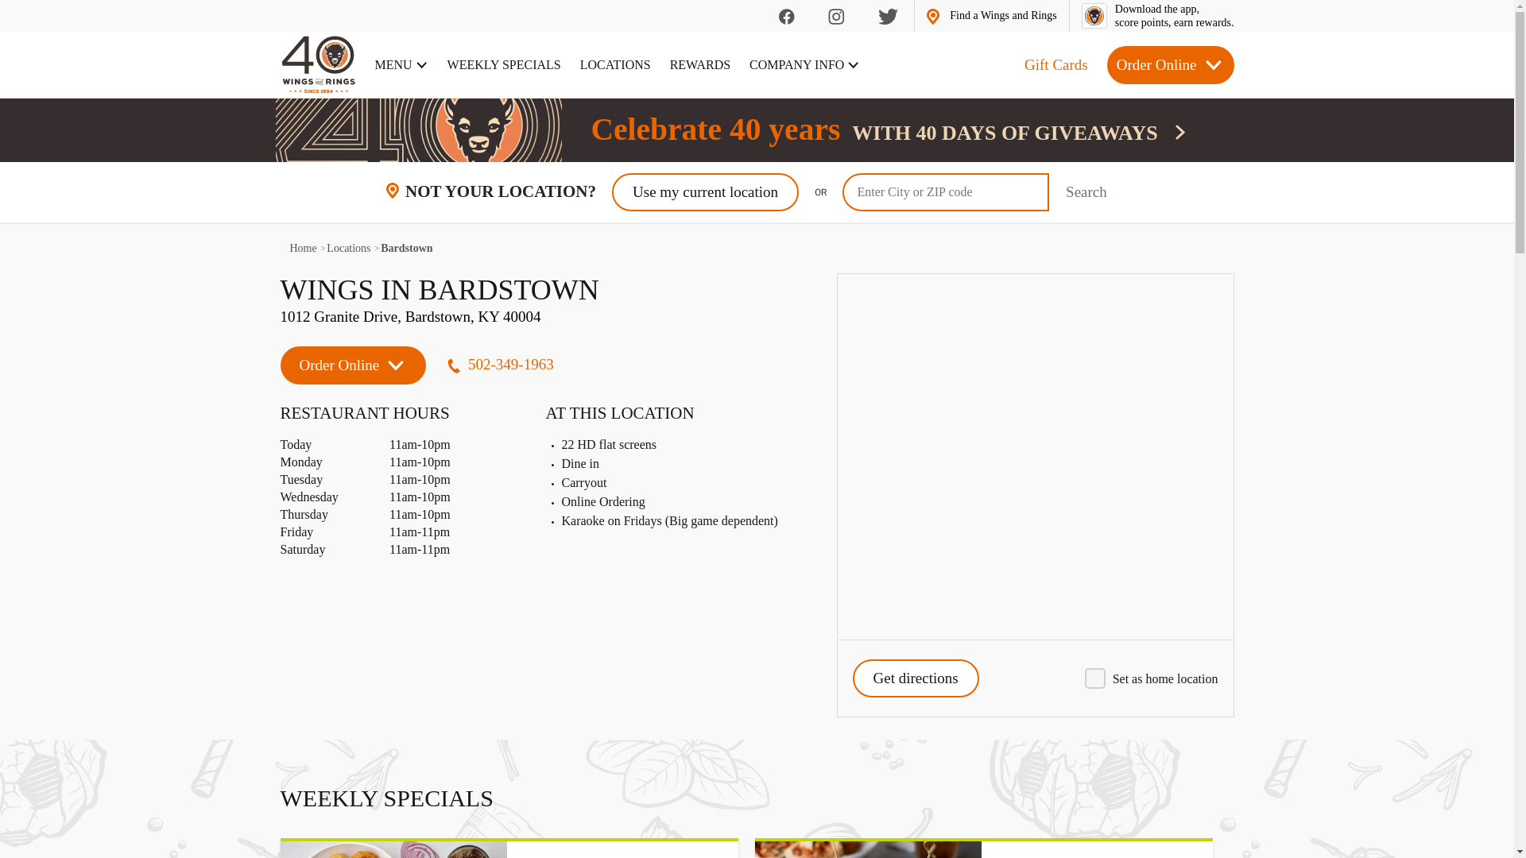  What do you see at coordinates (615, 65) in the screenshot?
I see `WEEKLY SPECIALS` at bounding box center [615, 65].